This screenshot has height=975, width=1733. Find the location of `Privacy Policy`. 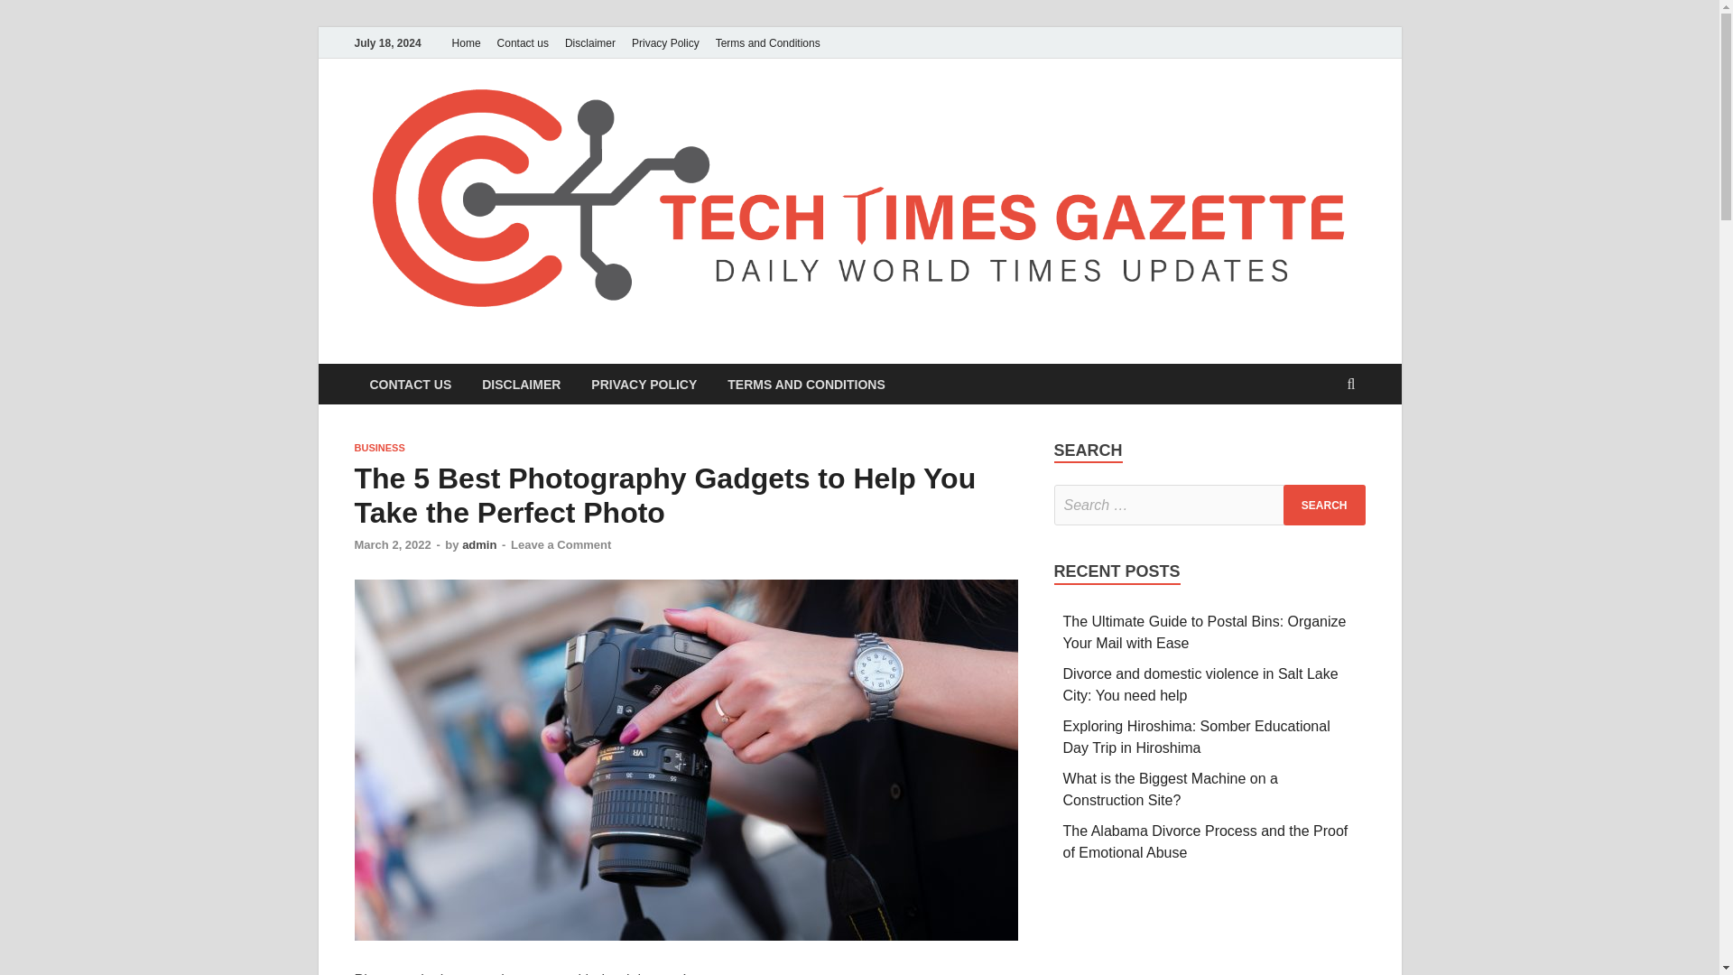

Privacy Policy is located at coordinates (665, 42).